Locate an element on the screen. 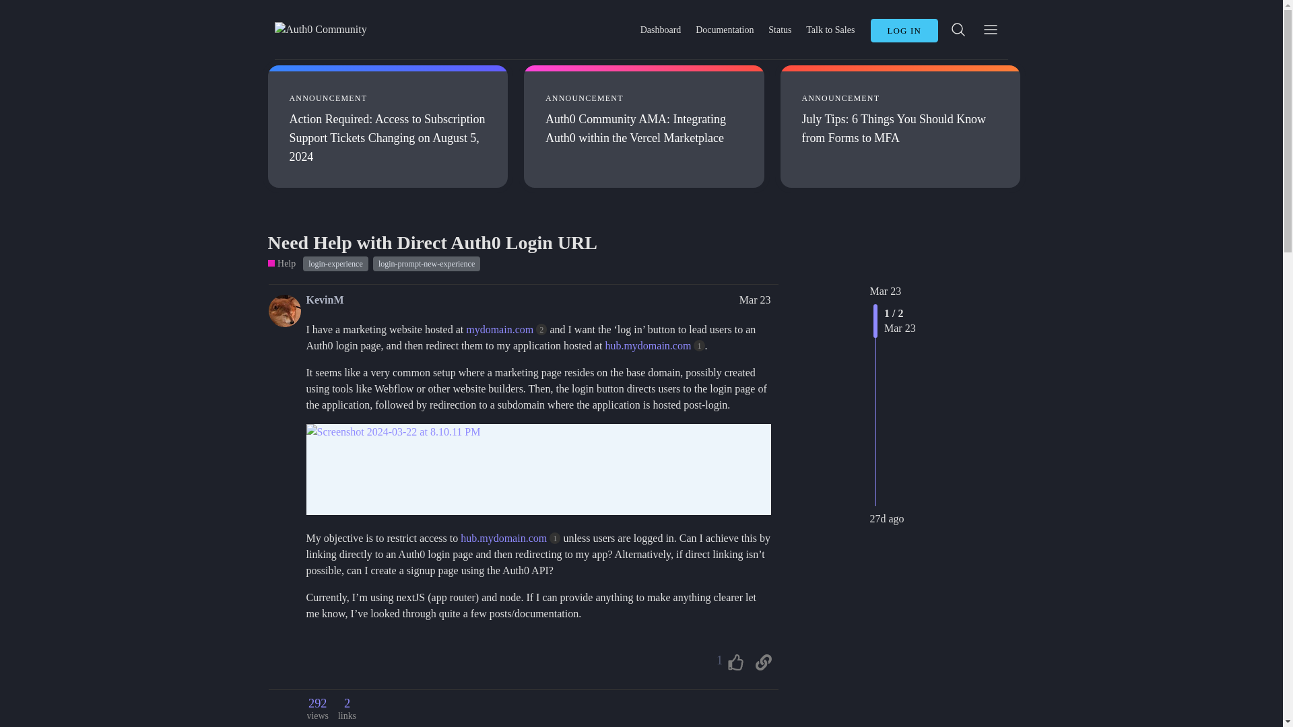 The image size is (1293, 727). share a link to this post is located at coordinates (763, 662).